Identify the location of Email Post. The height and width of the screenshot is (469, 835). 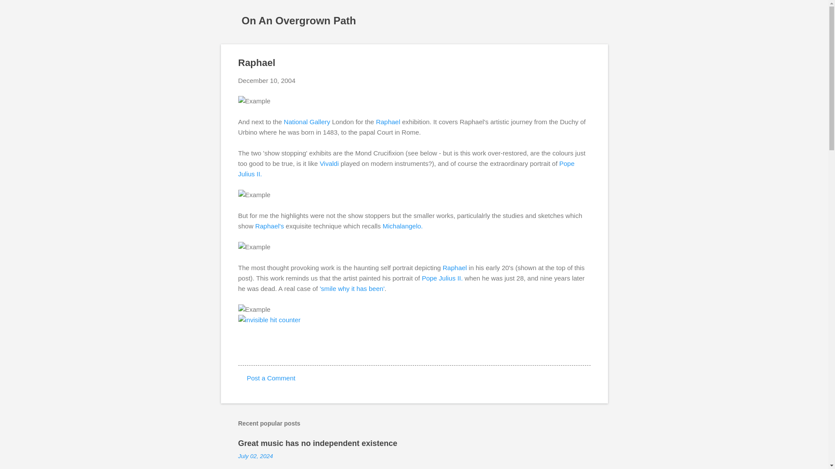
(244, 349).